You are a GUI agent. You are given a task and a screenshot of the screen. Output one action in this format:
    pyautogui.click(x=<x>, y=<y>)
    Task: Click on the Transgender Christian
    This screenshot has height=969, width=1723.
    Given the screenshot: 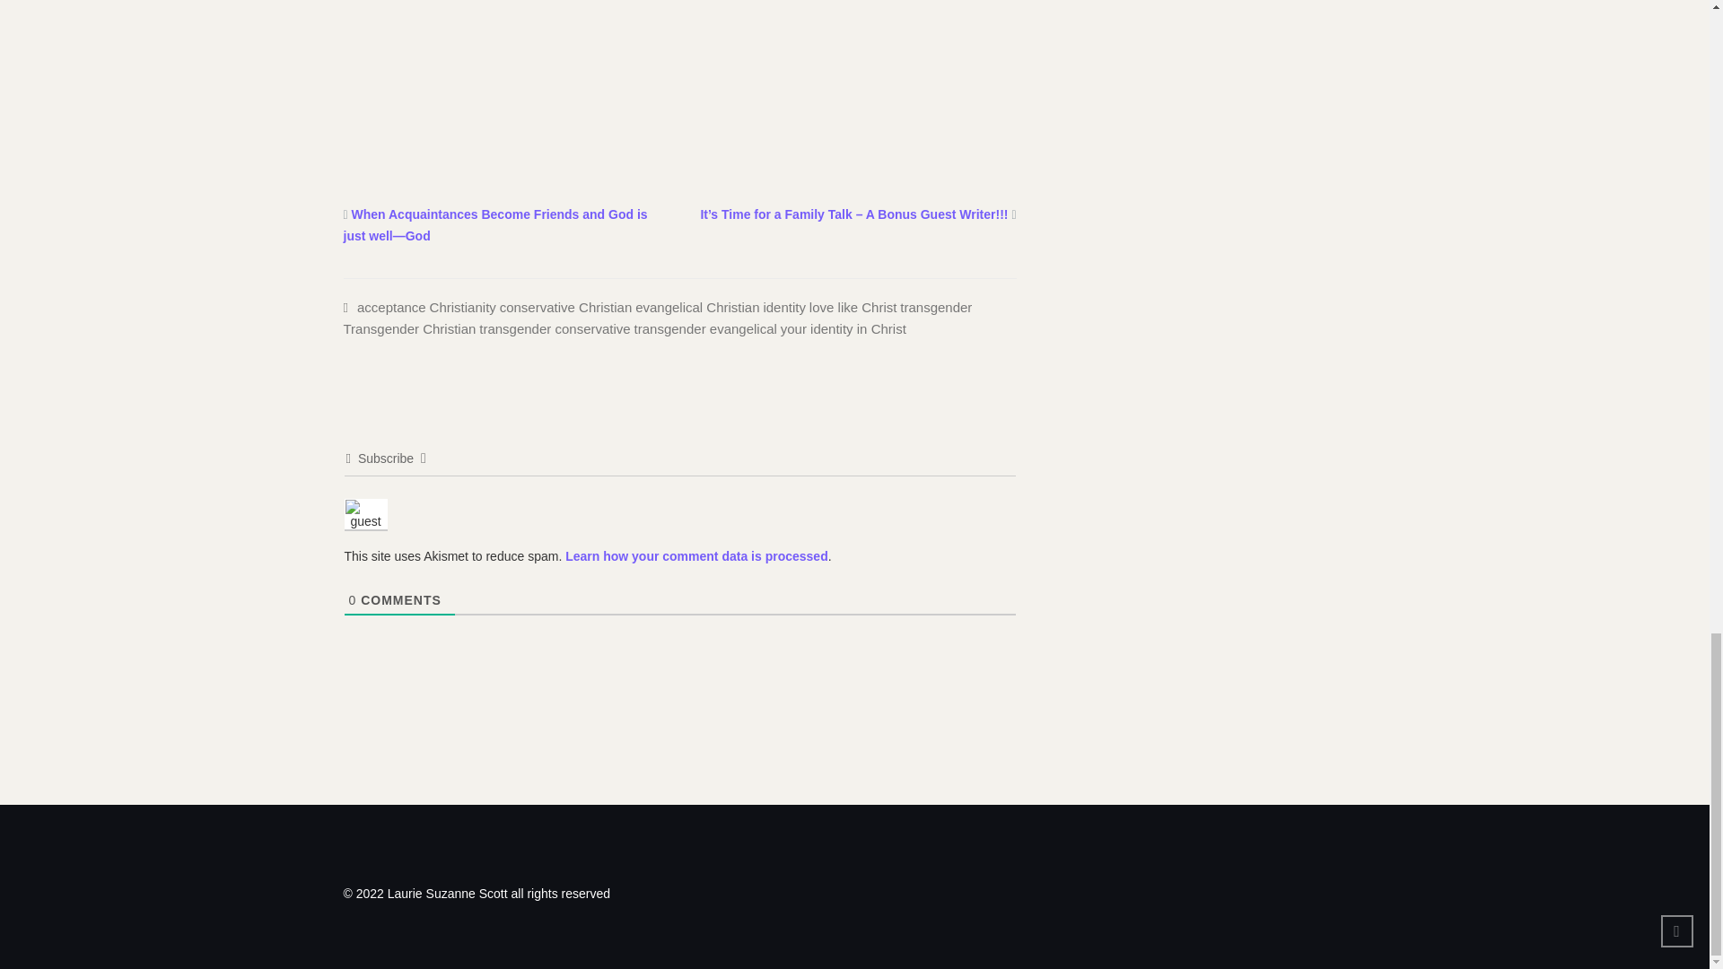 What is the action you would take?
    pyautogui.click(x=409, y=328)
    